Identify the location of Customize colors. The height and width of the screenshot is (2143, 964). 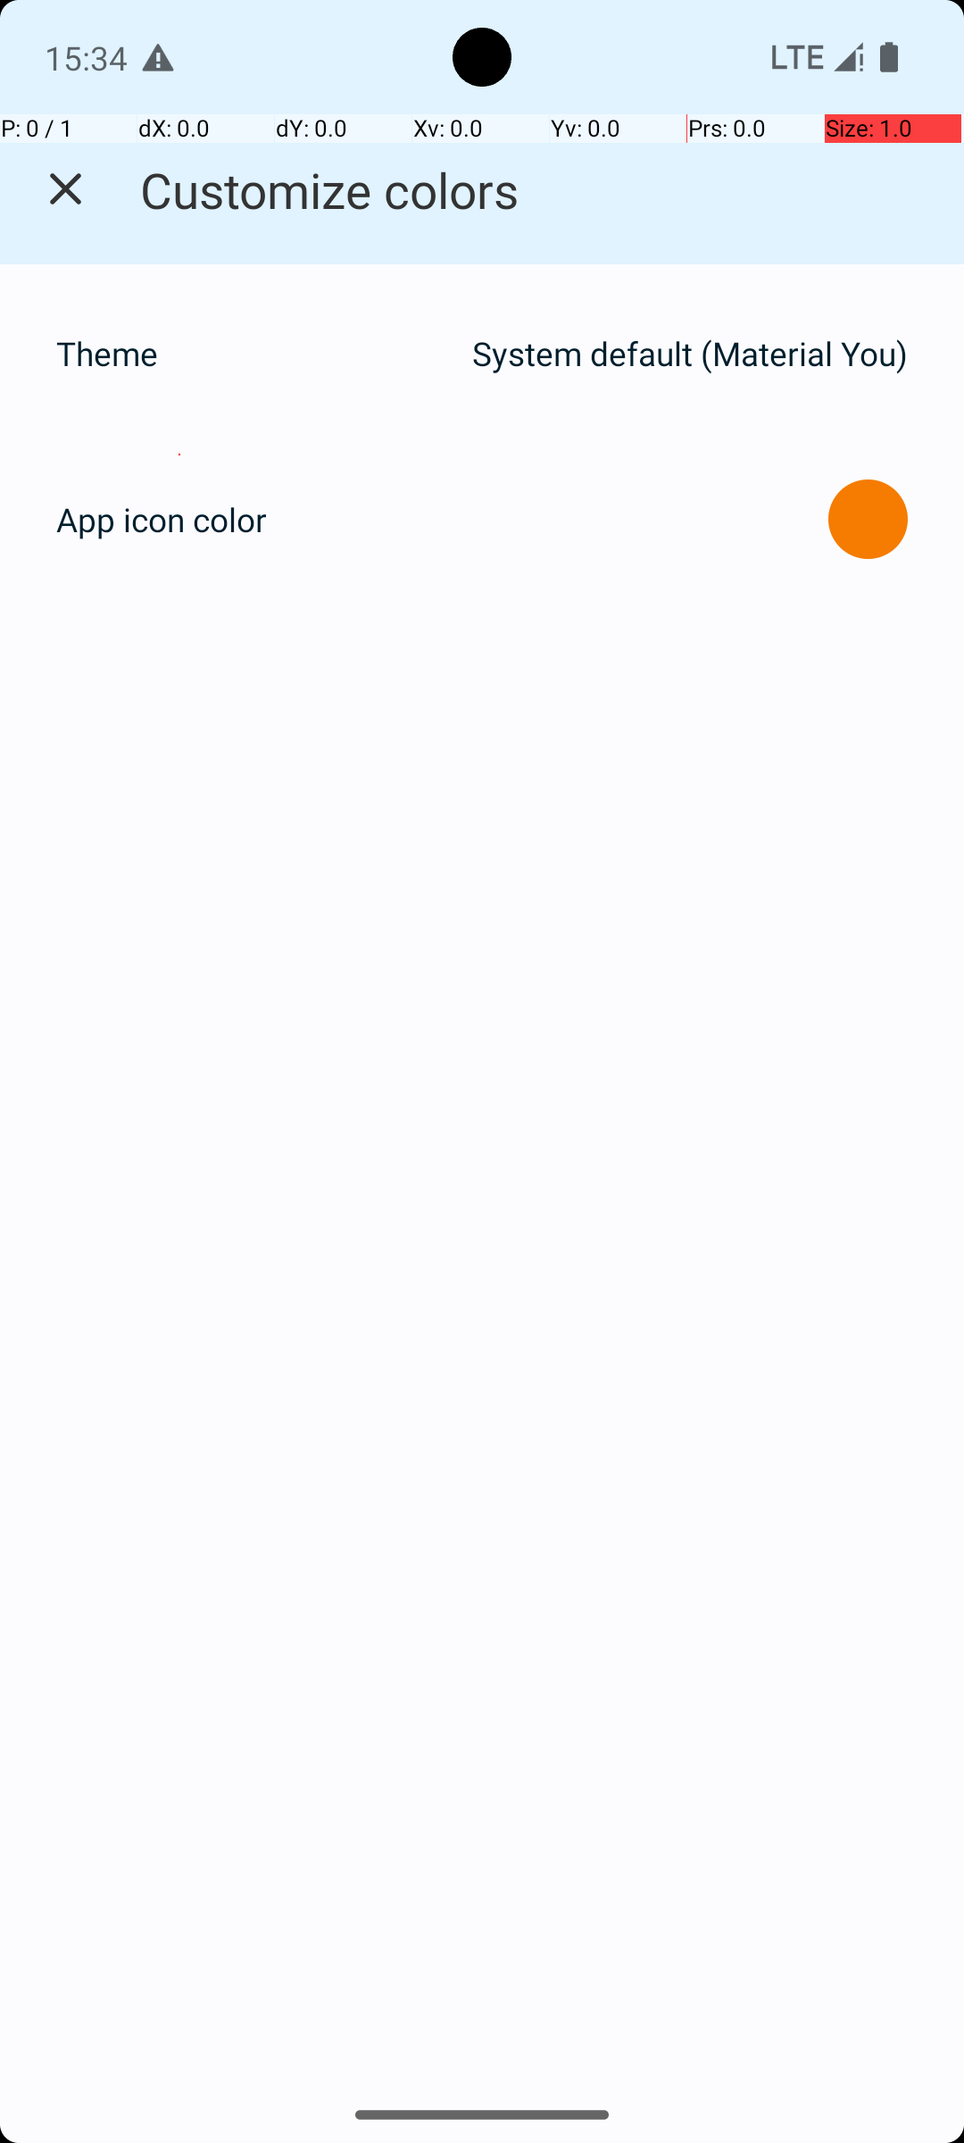
(330, 189).